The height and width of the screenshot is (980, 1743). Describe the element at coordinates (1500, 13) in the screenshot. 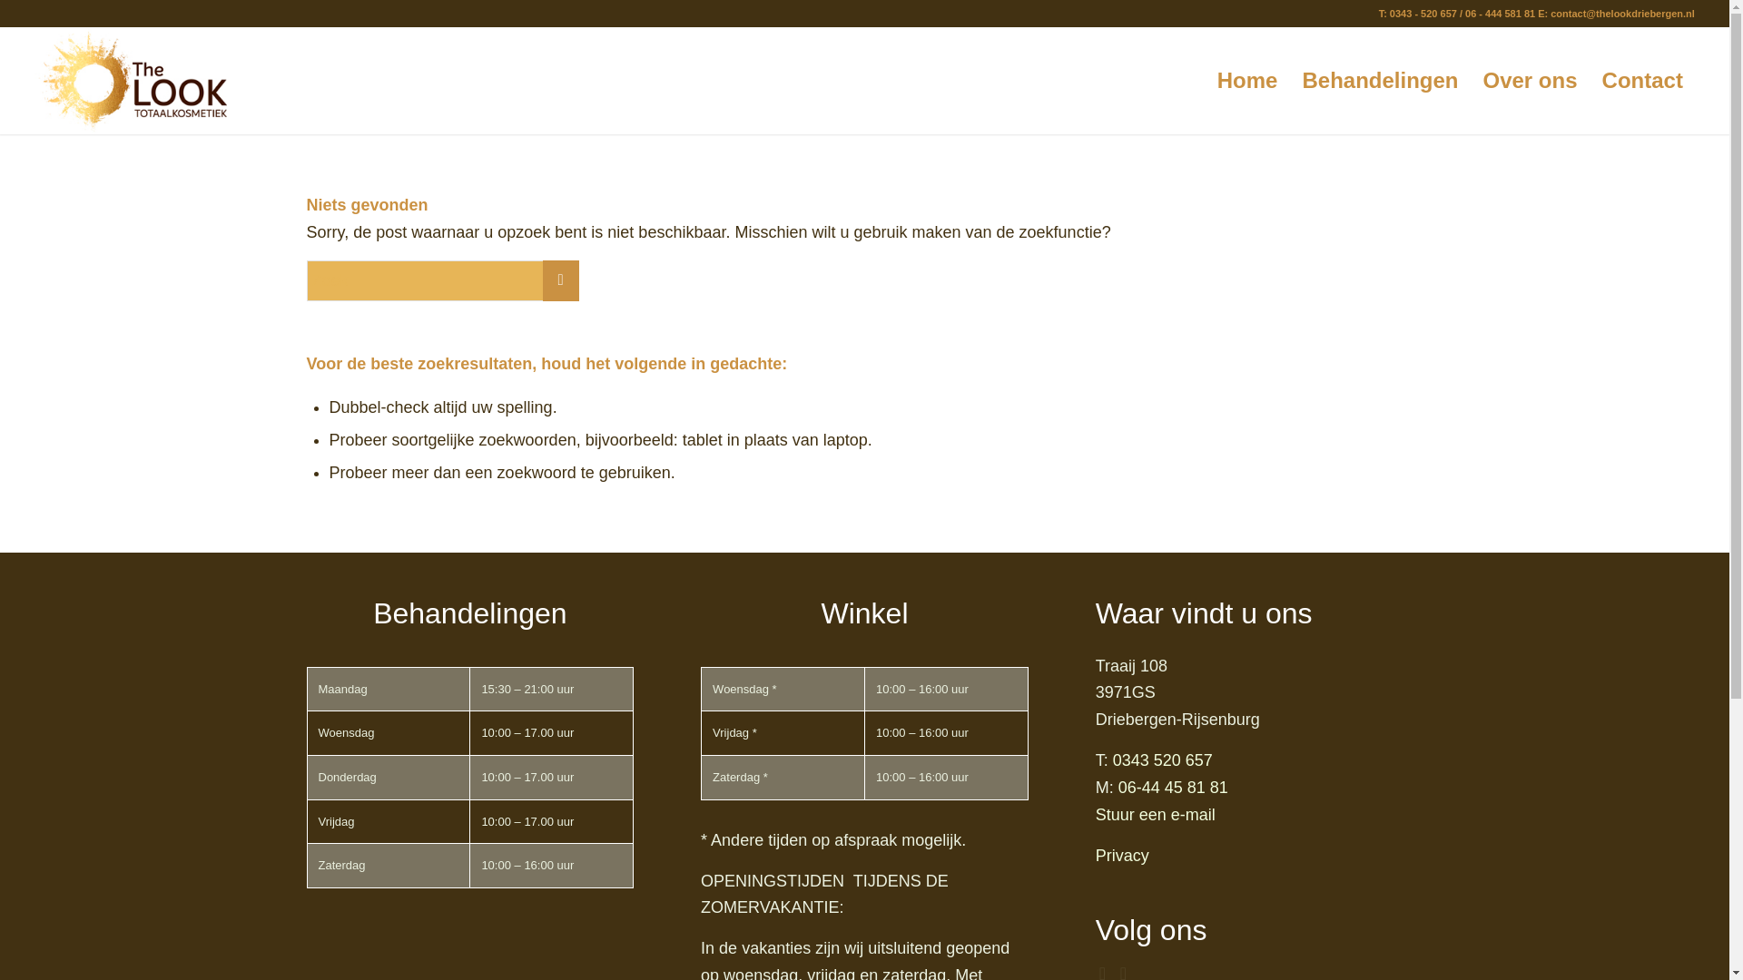

I see `06 - 444 581 81` at that location.